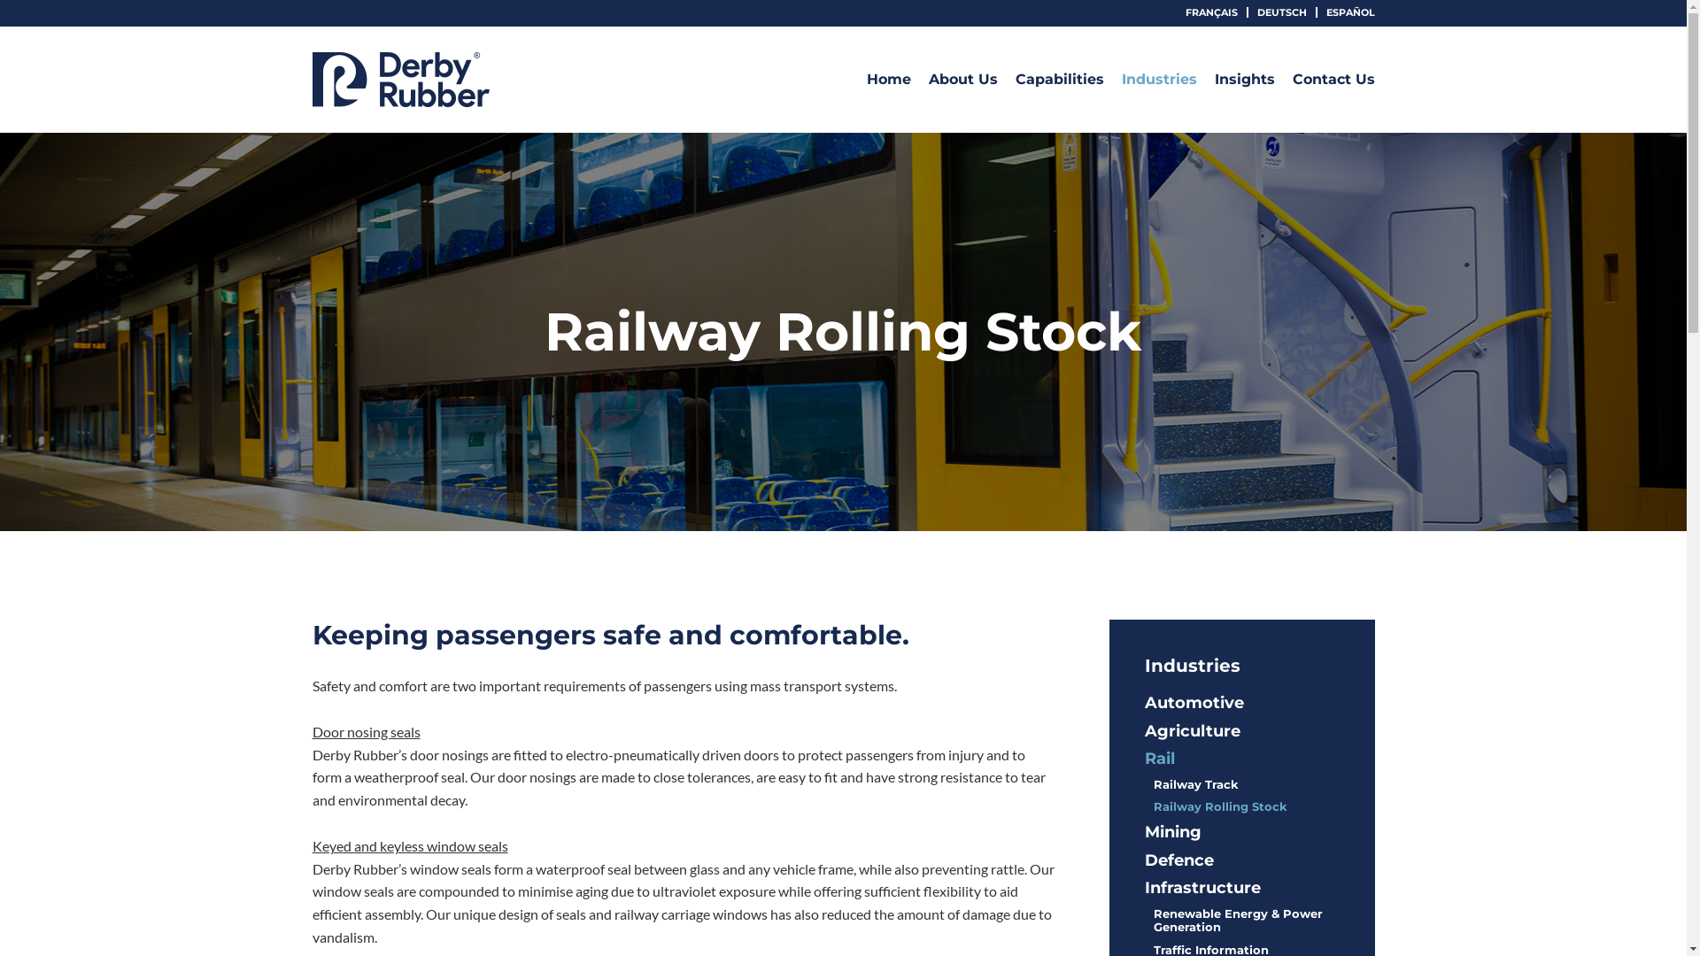 This screenshot has height=956, width=1700. I want to click on Industries, so click(1158, 80).